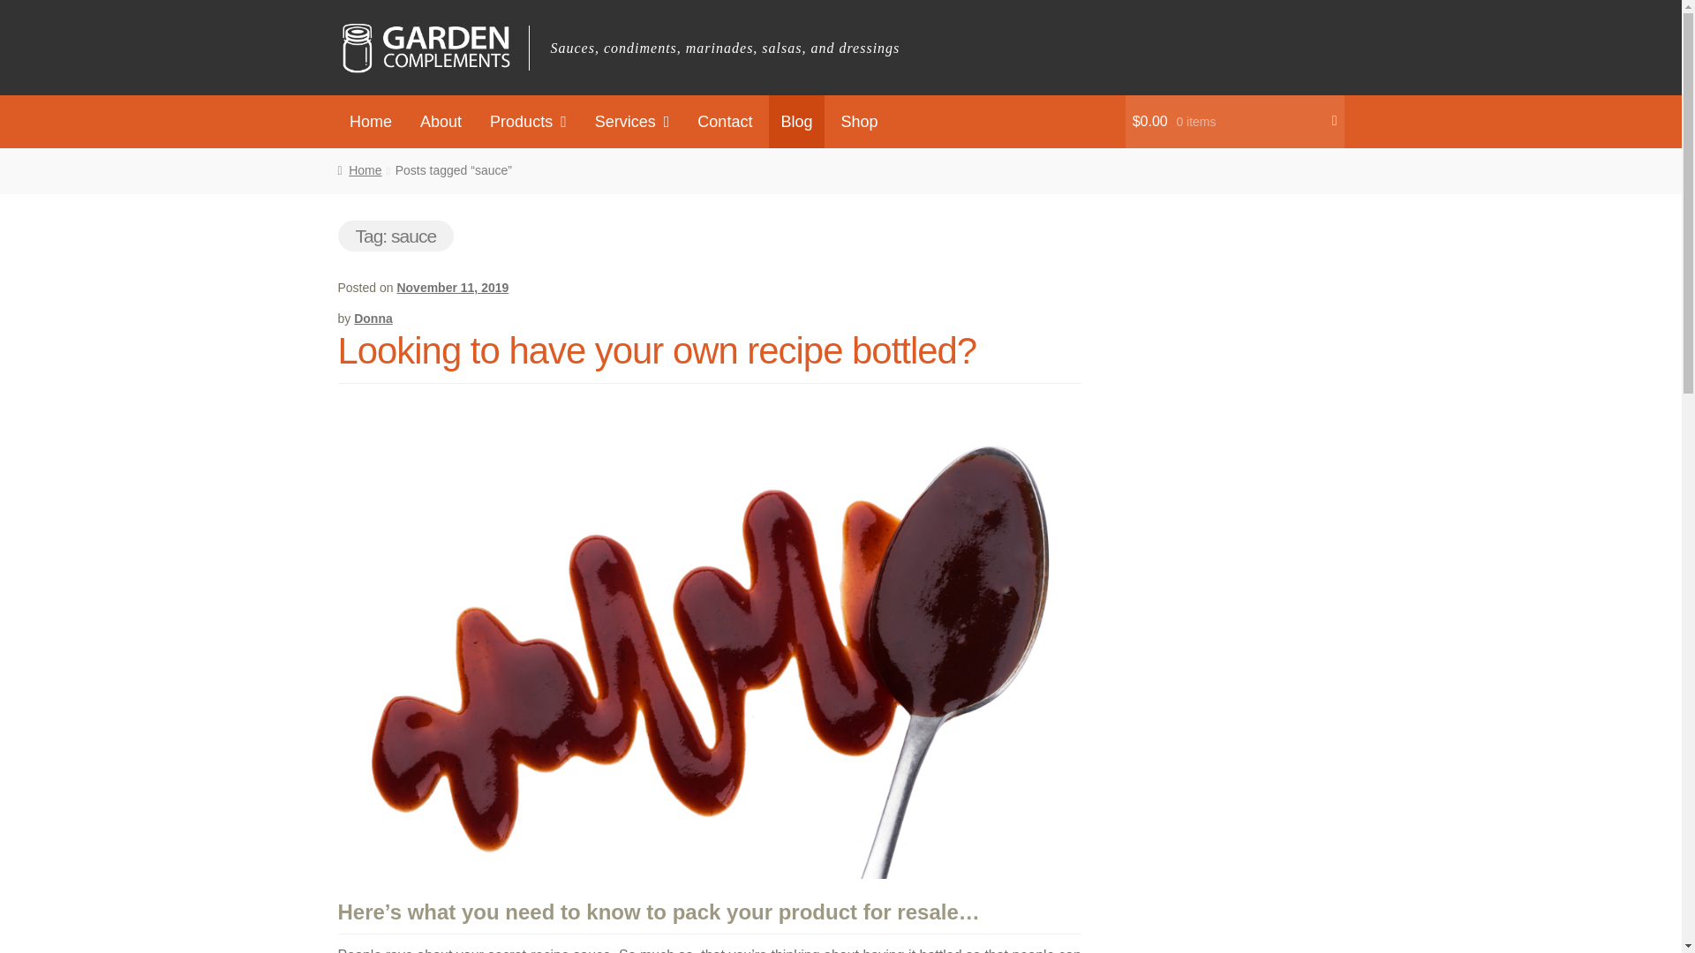 Image resolution: width=1695 pixels, height=953 pixels. Describe the element at coordinates (632, 122) in the screenshot. I see `Services` at that location.